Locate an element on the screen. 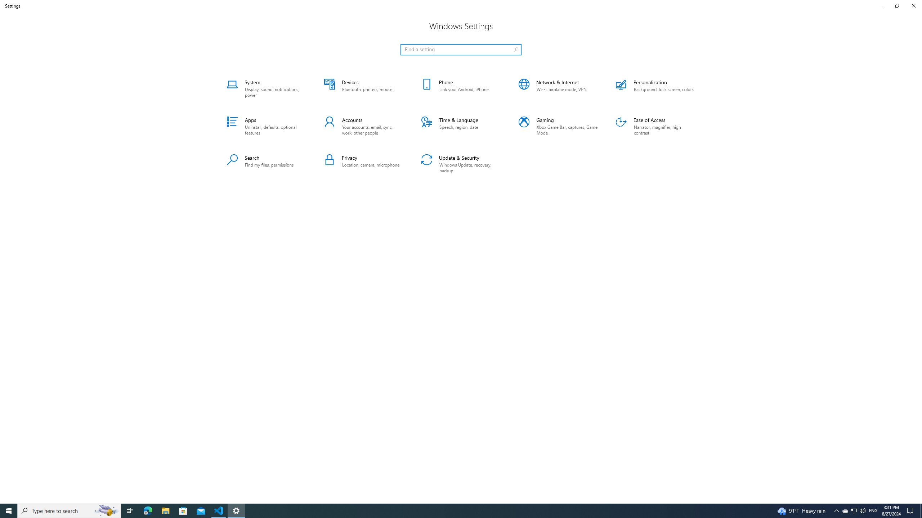  Privacy is located at coordinates (364, 164).